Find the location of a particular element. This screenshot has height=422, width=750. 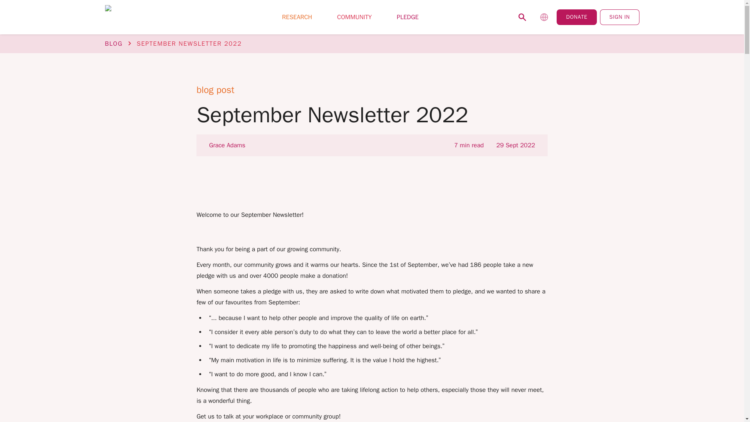

SIGN IN is located at coordinates (620, 17).